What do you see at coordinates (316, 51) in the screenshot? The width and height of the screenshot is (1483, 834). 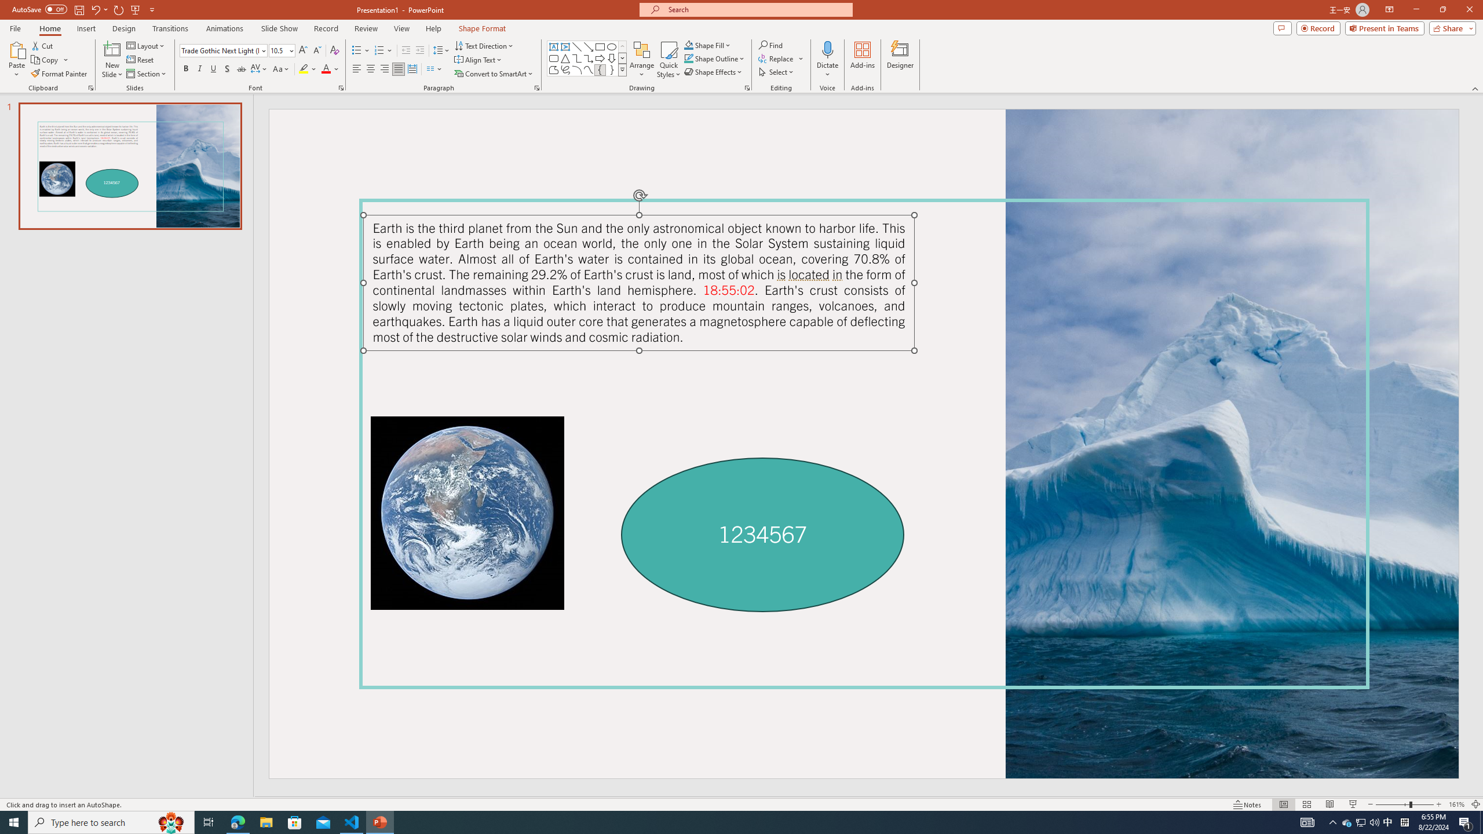 I see `Decrease Font Size` at bounding box center [316, 51].